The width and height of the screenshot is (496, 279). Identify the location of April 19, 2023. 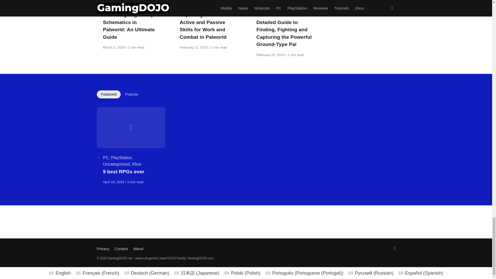
(114, 182).